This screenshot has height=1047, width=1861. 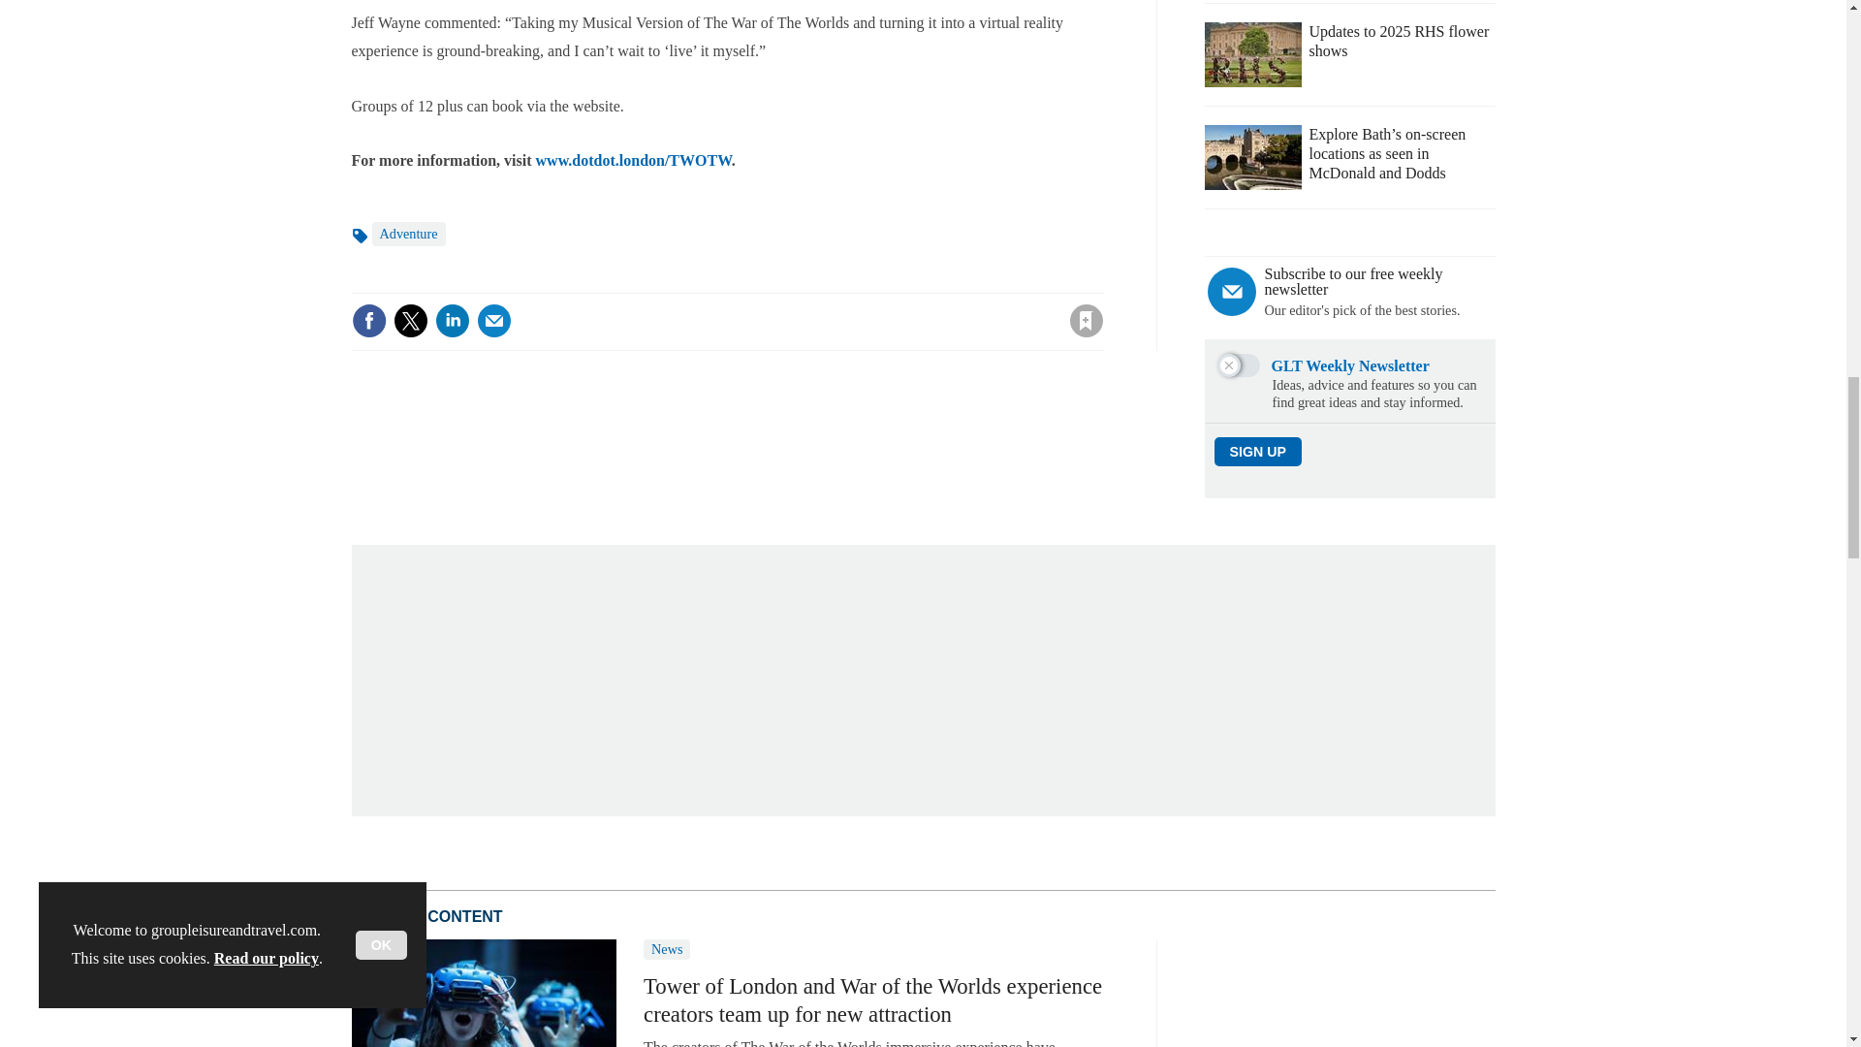 I want to click on Share this on Facebook, so click(x=368, y=320).